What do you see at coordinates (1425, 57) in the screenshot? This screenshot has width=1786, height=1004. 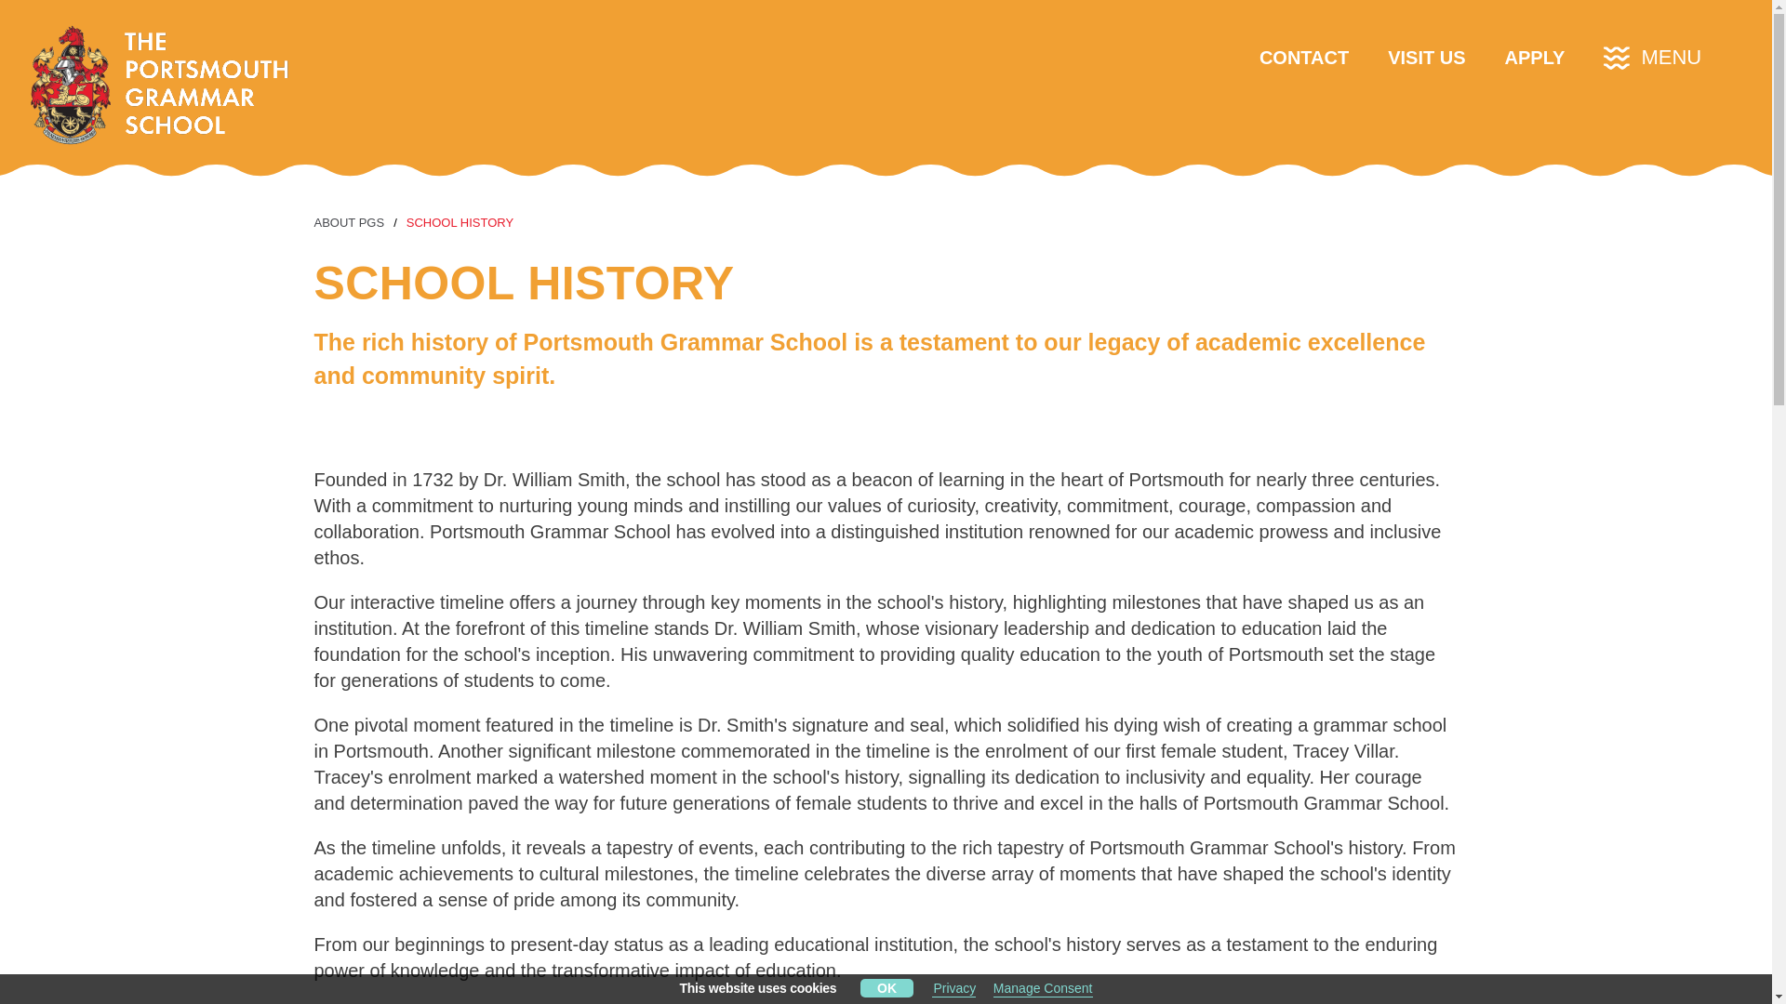 I see `VISIT US` at bounding box center [1425, 57].